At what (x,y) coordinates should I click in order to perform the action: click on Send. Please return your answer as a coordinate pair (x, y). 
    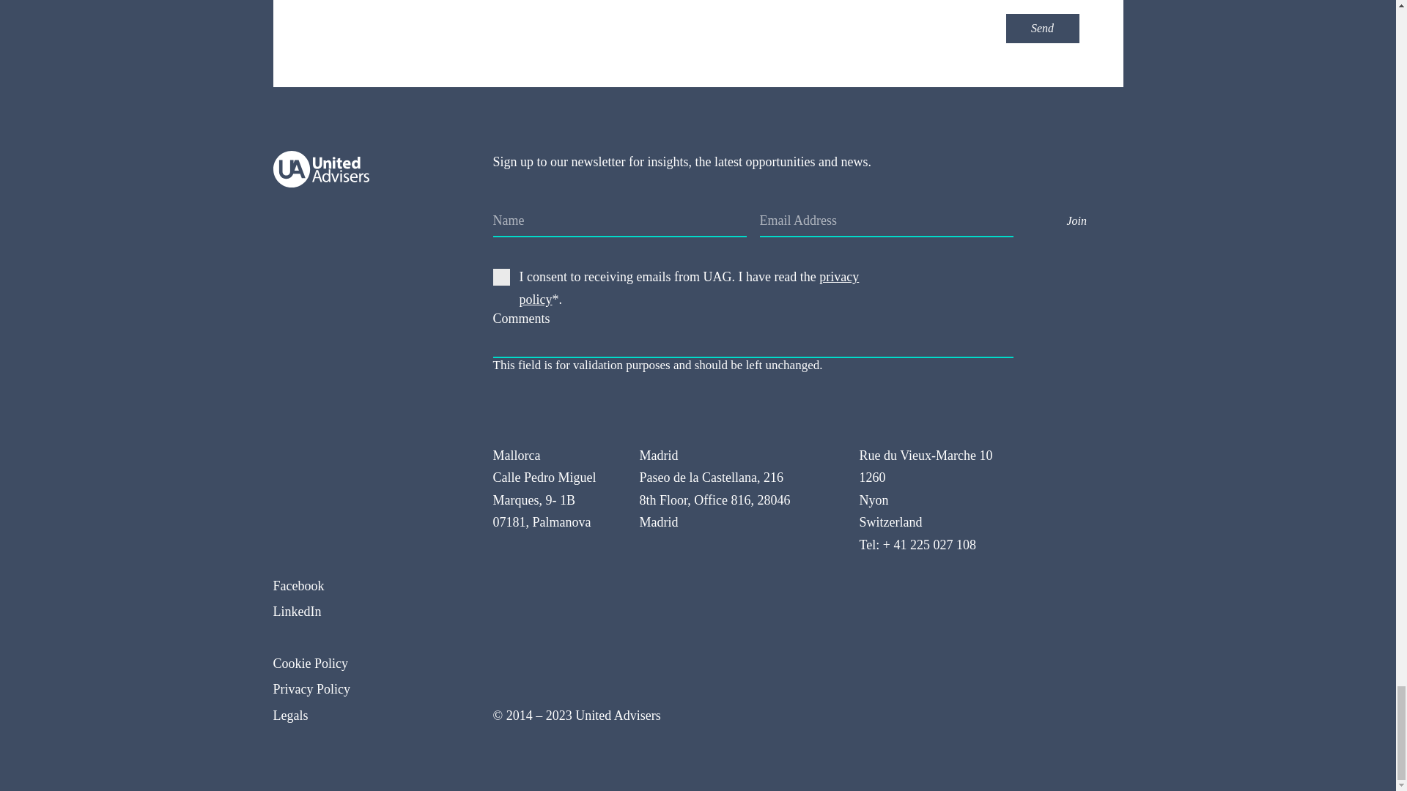
    Looking at the image, I should click on (1042, 29).